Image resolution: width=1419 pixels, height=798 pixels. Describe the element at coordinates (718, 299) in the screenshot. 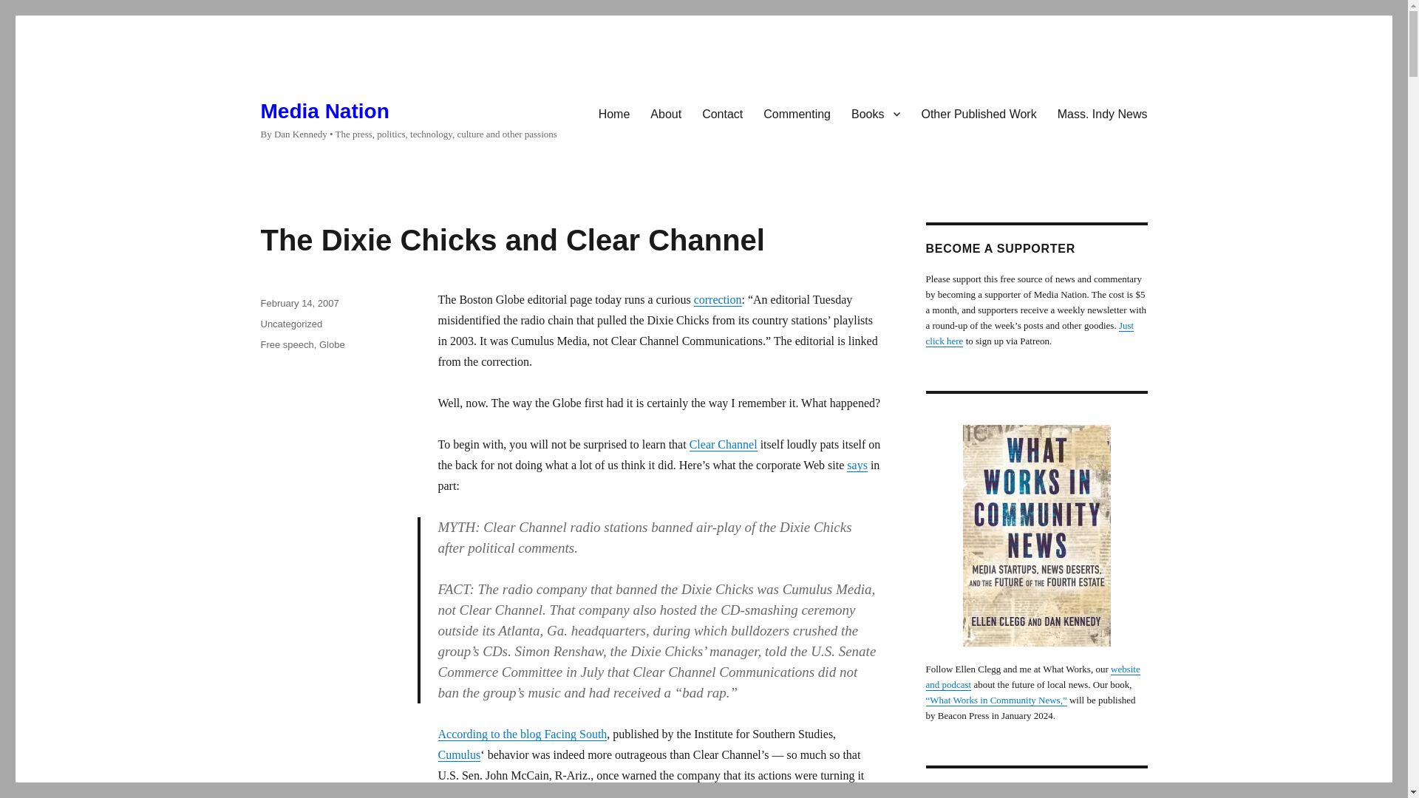

I see `correction` at that location.